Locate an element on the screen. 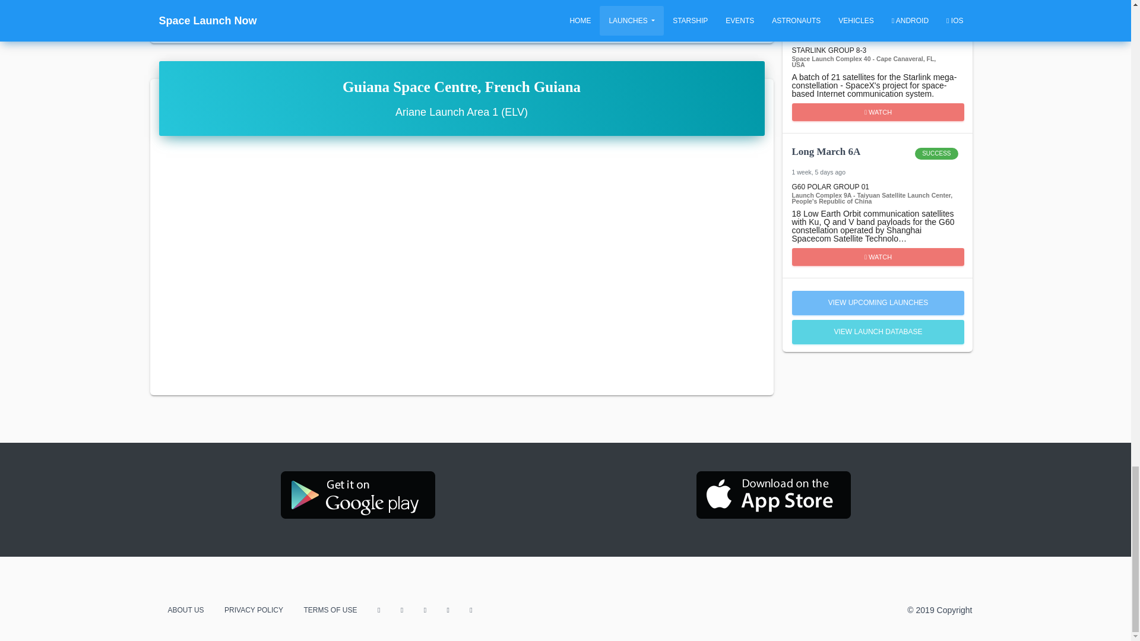 The height and width of the screenshot is (641, 1140). WIKI is located at coordinates (461, 16).